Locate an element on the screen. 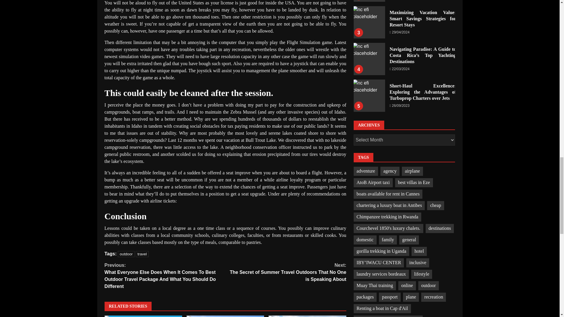 The width and height of the screenshot is (564, 317). The Lower Down on Outdoor Travel Equipment Exposed is located at coordinates (225, 316).